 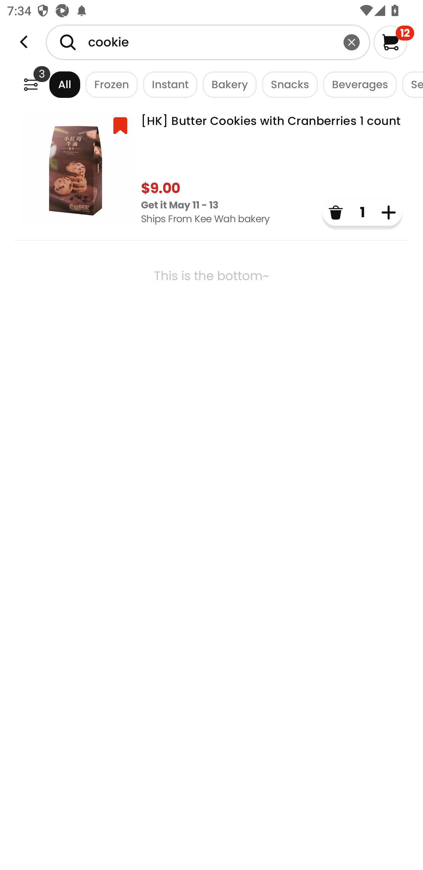 I want to click on cookie, so click(x=208, y=42).